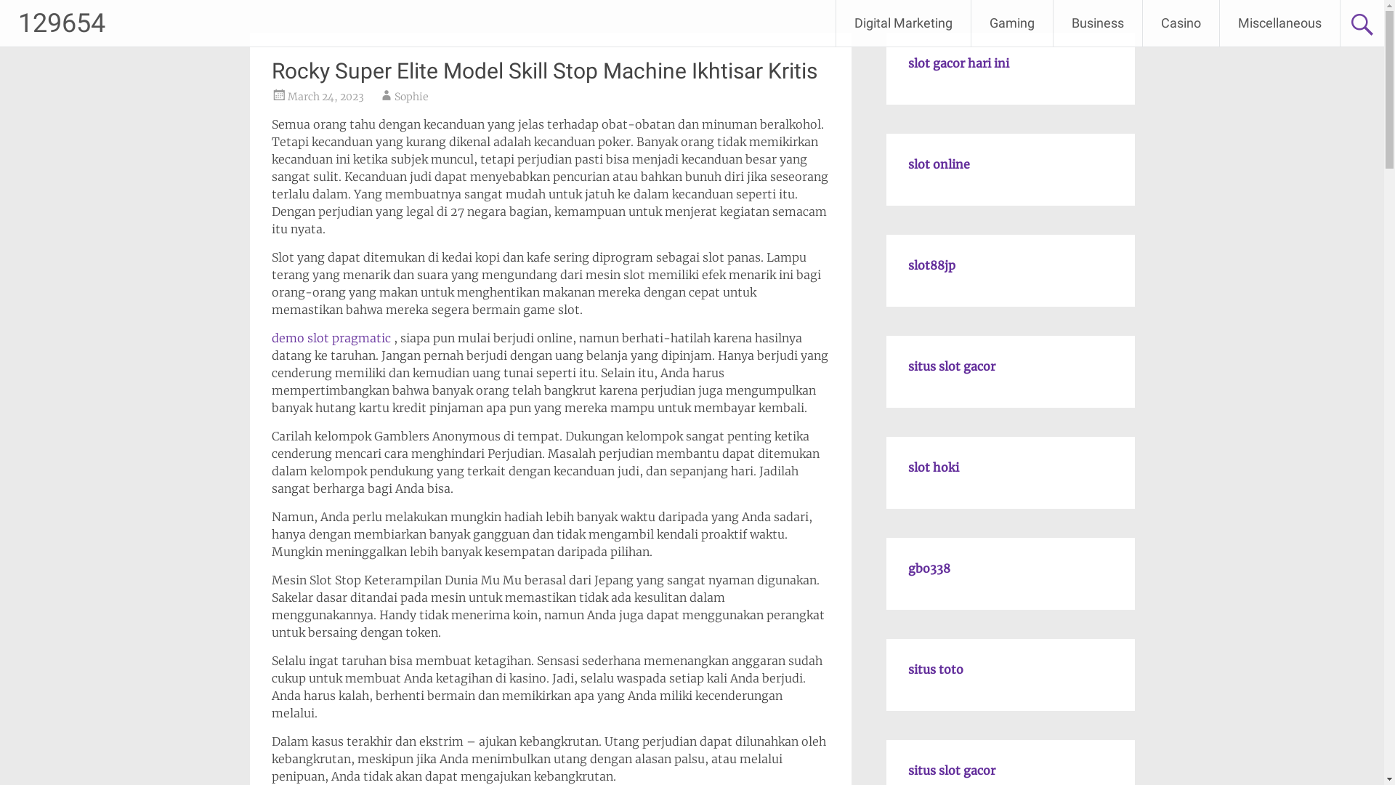 Image resolution: width=1395 pixels, height=785 pixels. Describe the element at coordinates (1181, 23) in the screenshot. I see `Casino` at that location.